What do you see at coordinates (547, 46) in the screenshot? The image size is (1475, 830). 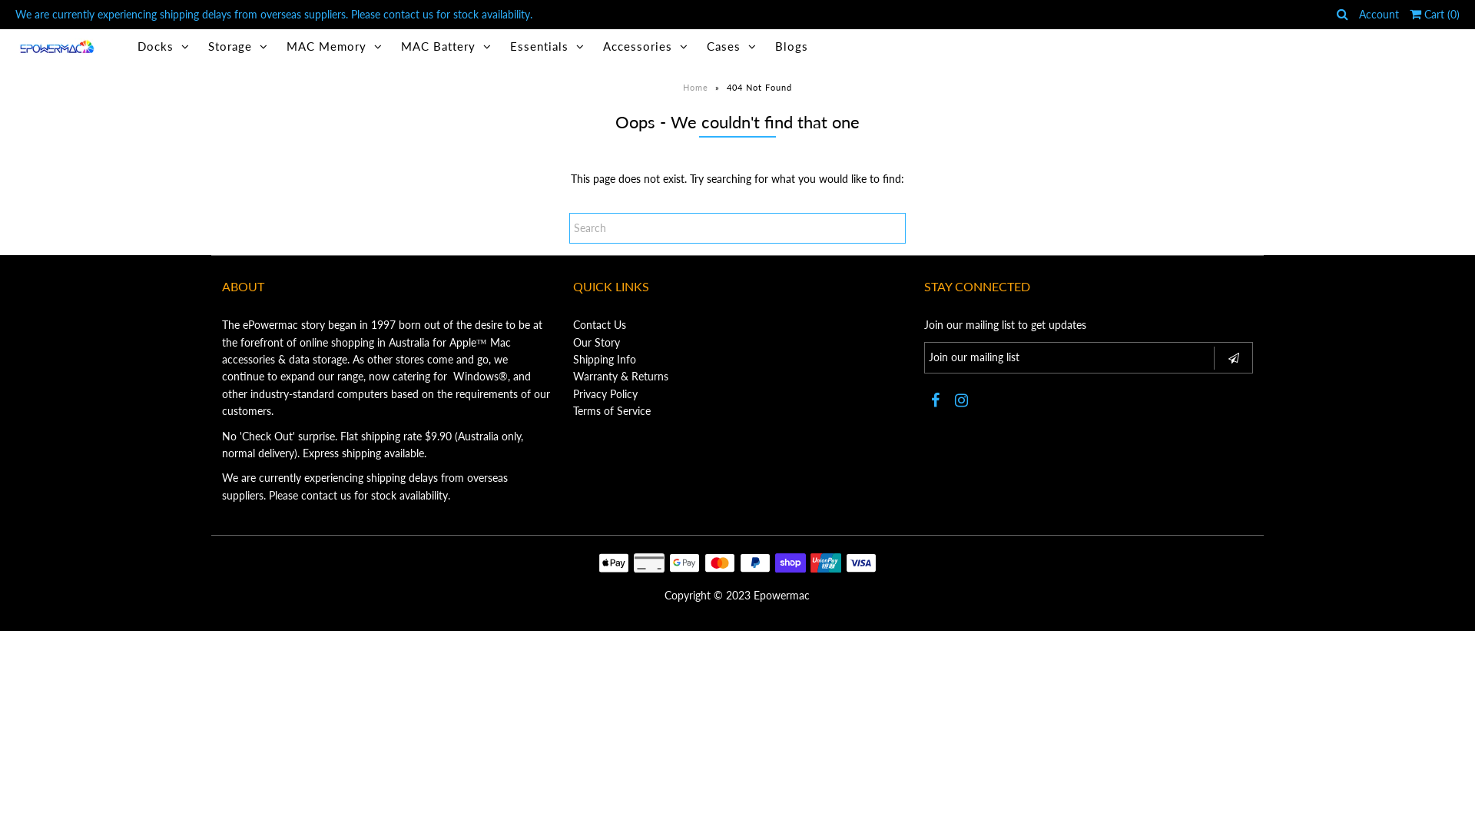 I see `Essentials` at bounding box center [547, 46].